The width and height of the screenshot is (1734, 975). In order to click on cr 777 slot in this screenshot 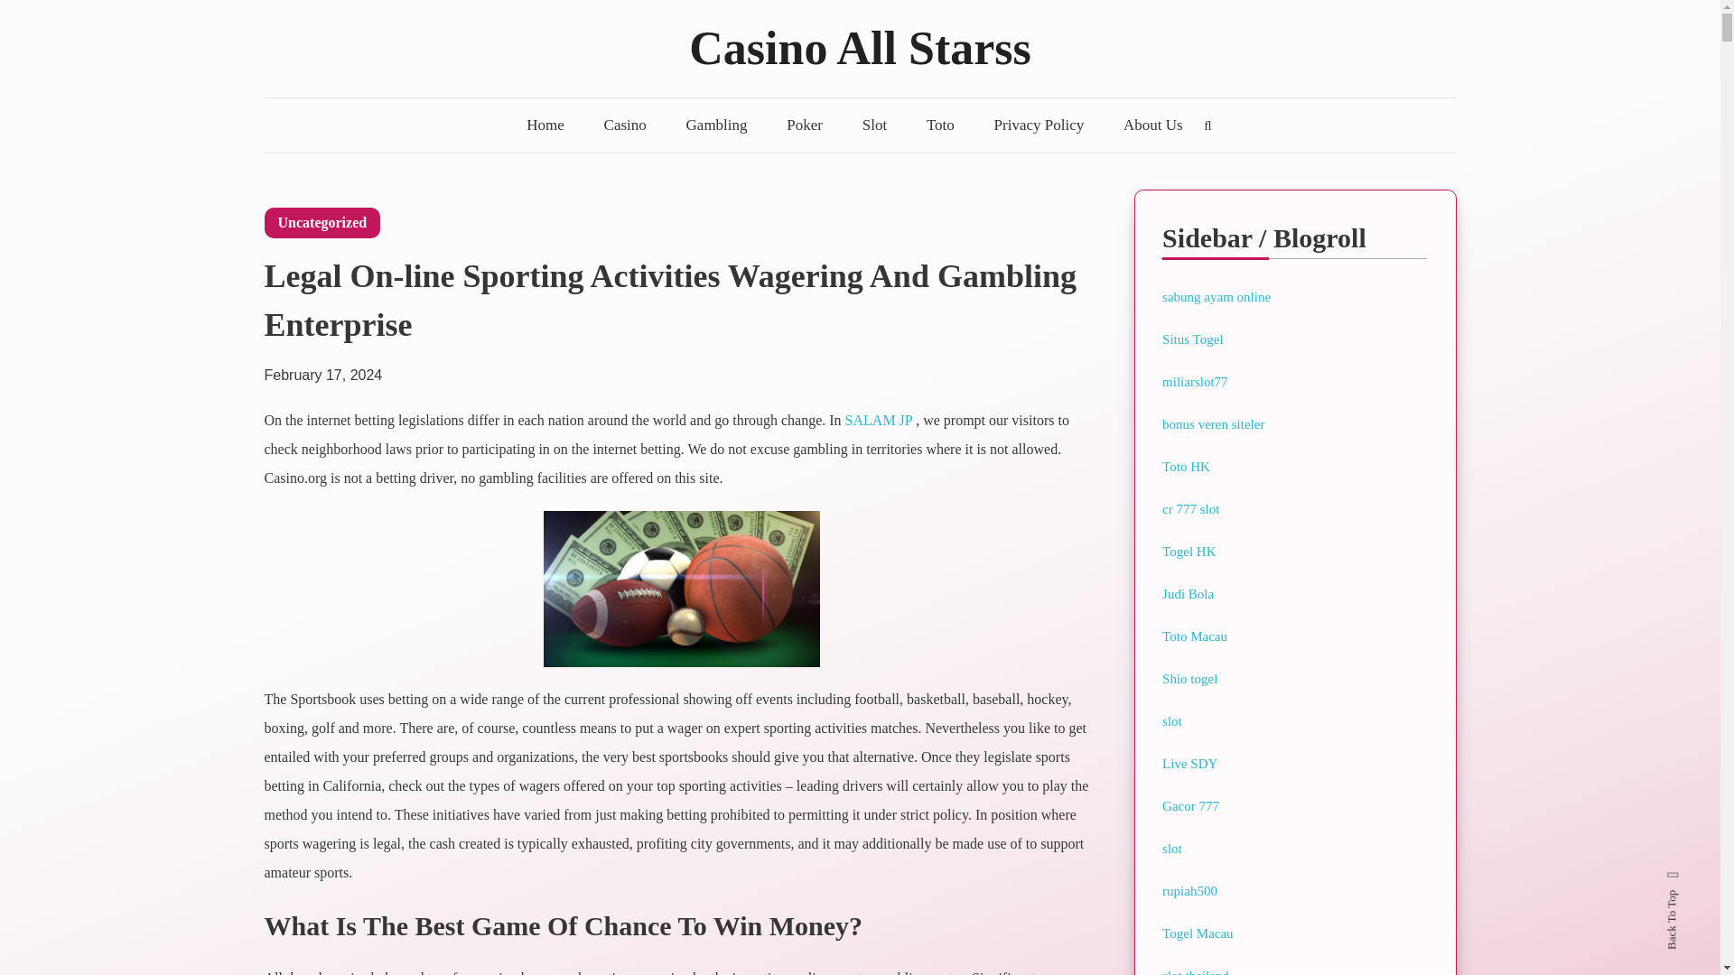, I will do `click(1190, 509)`.